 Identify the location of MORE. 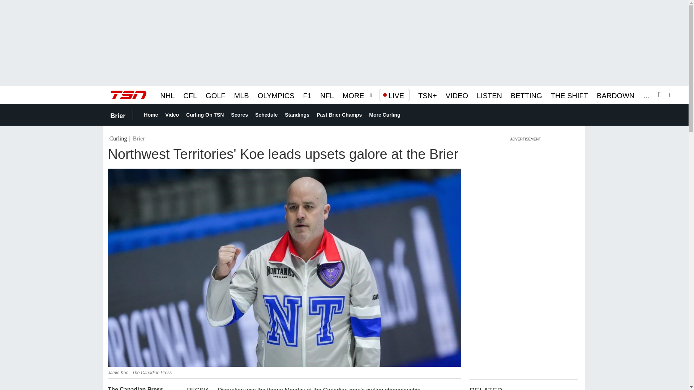
(354, 95).